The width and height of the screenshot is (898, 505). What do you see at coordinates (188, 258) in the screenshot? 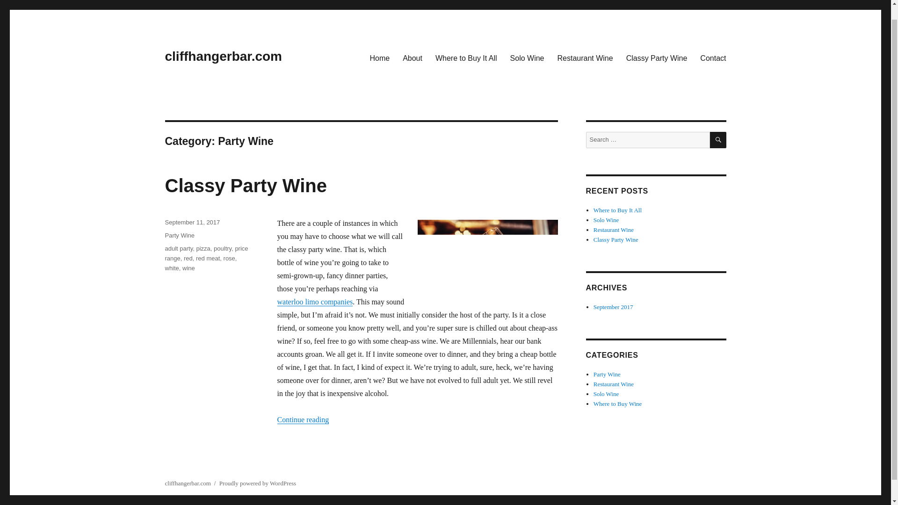
I see `red` at bounding box center [188, 258].